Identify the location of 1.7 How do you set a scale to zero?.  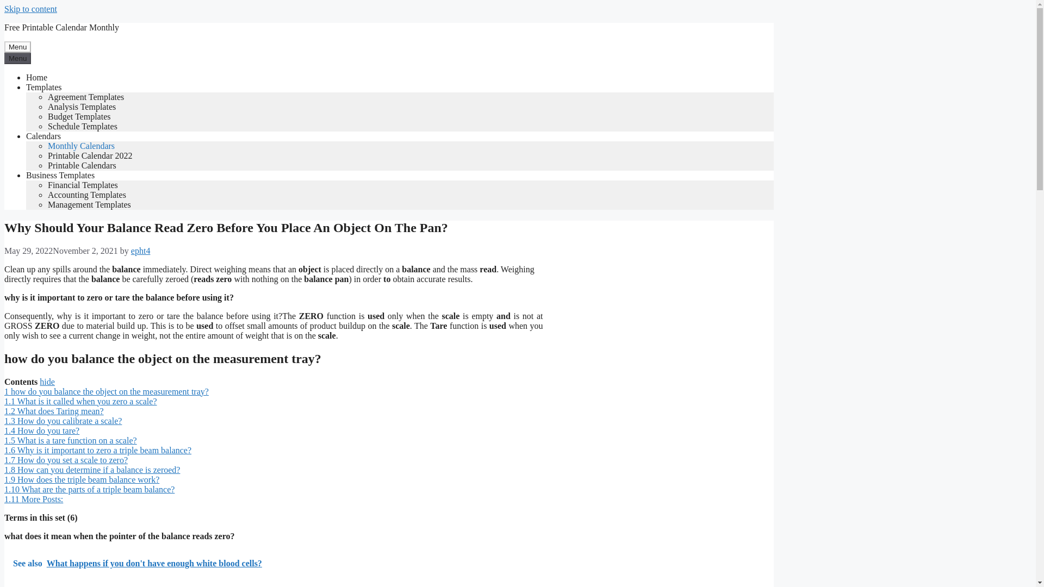
(65, 460).